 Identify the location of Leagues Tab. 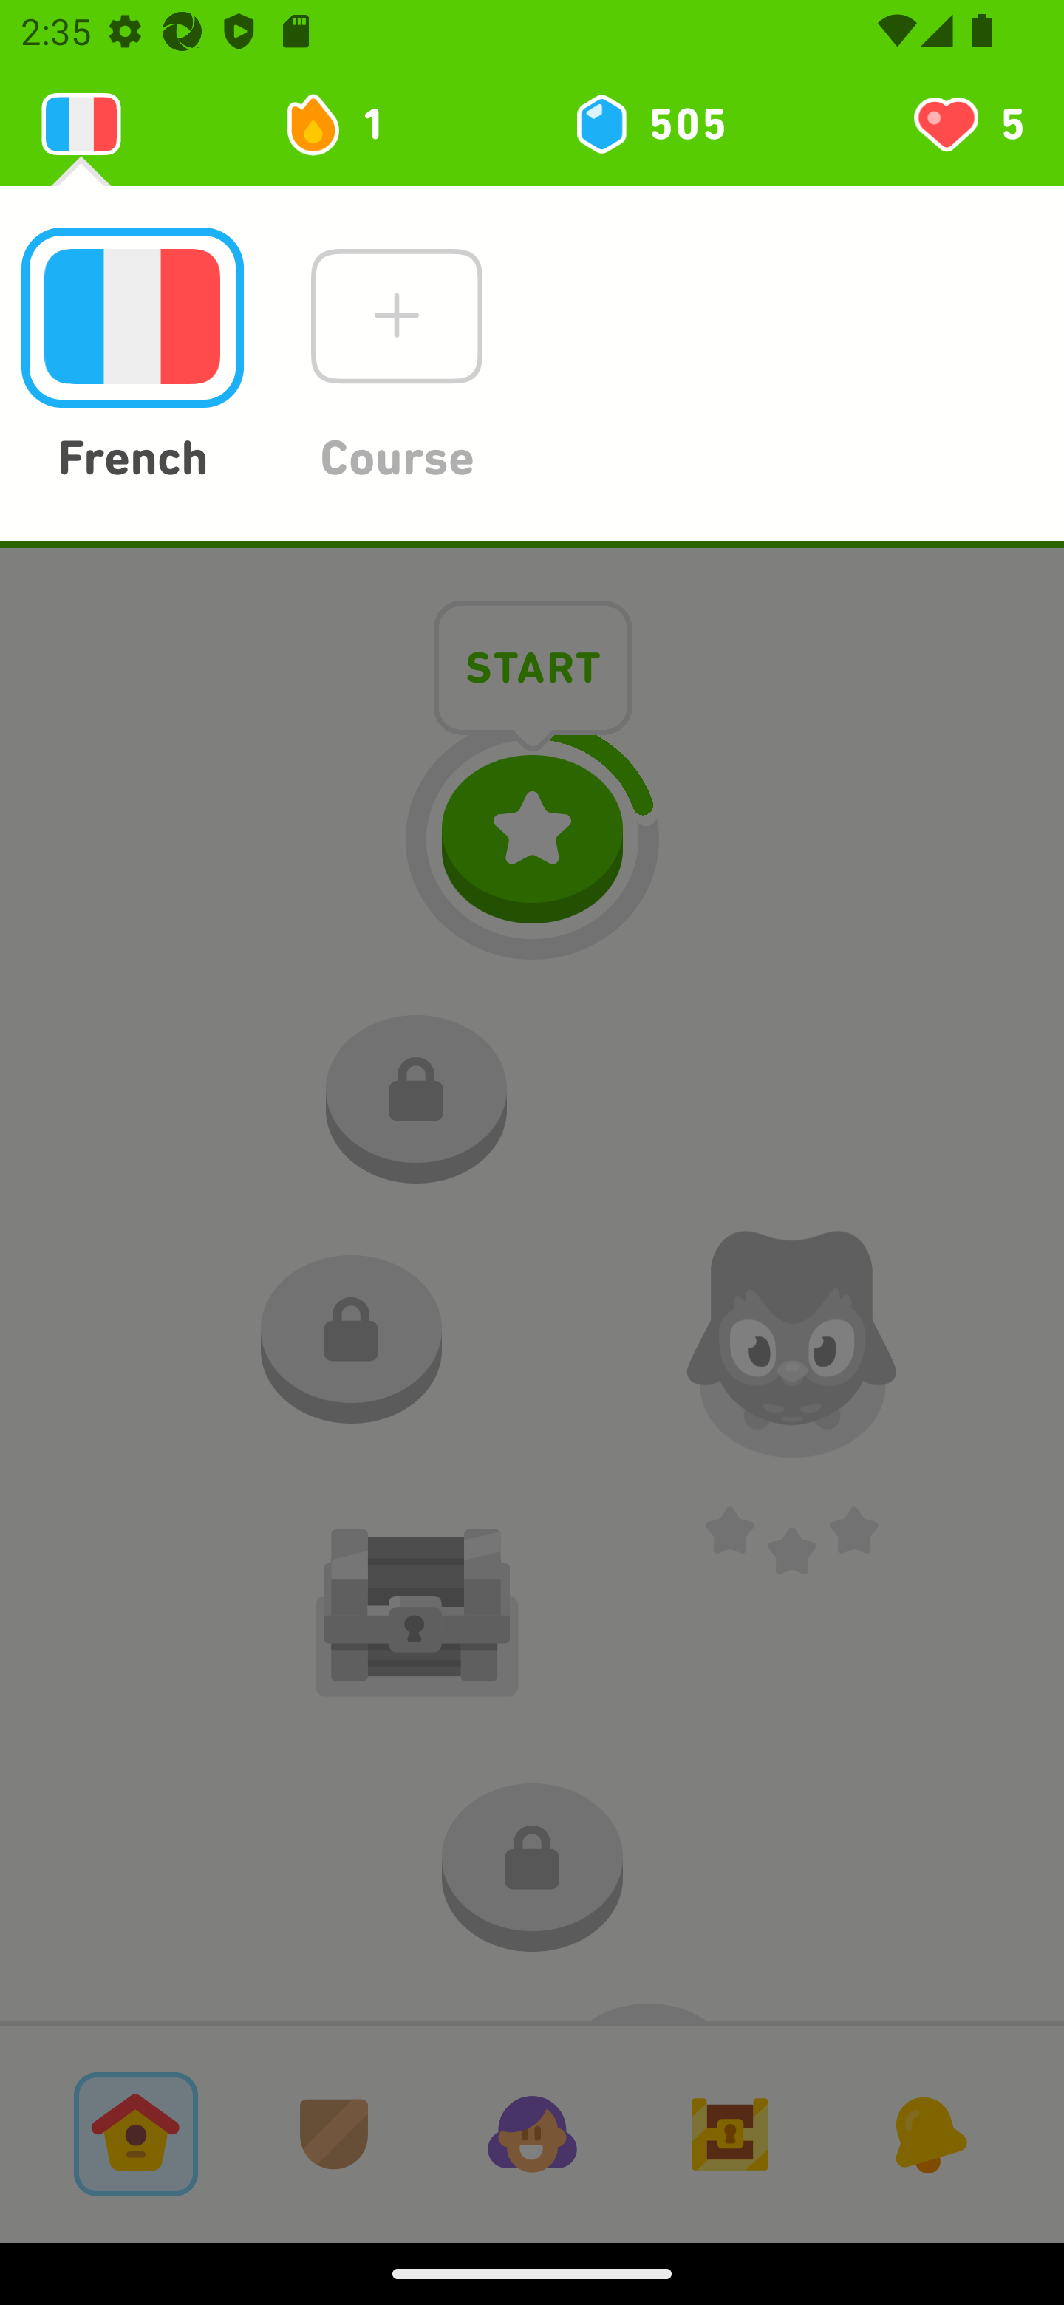
(334, 2134).